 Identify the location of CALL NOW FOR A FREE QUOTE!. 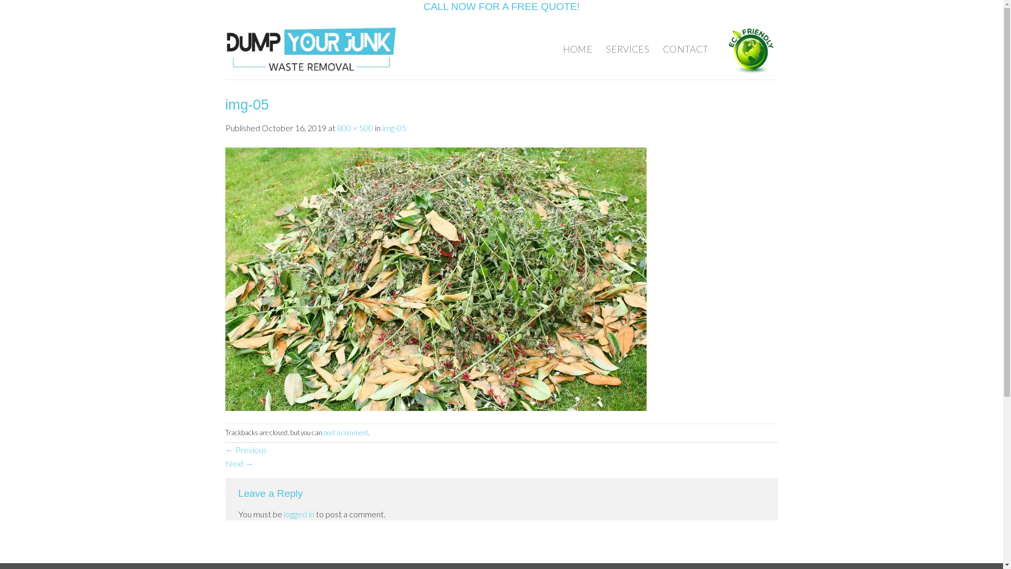
(501, 6).